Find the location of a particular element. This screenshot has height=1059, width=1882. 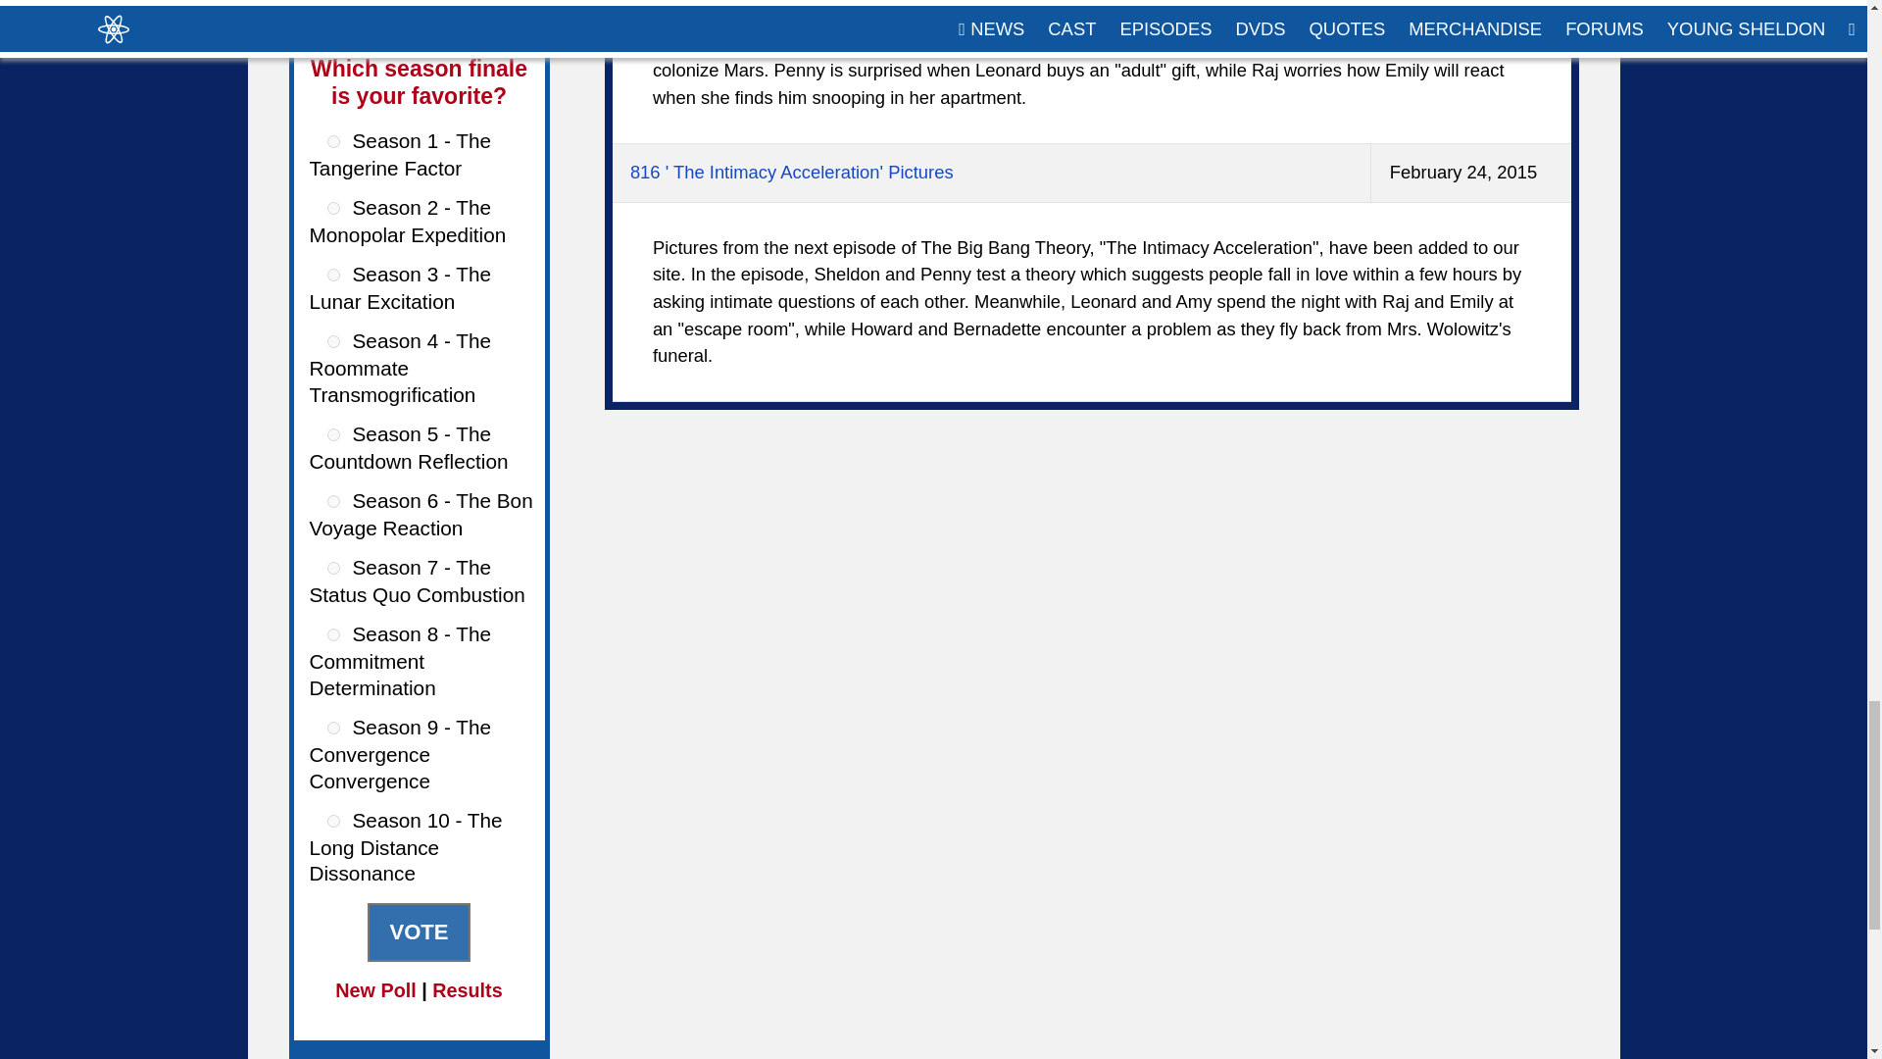

8 is located at coordinates (333, 635).